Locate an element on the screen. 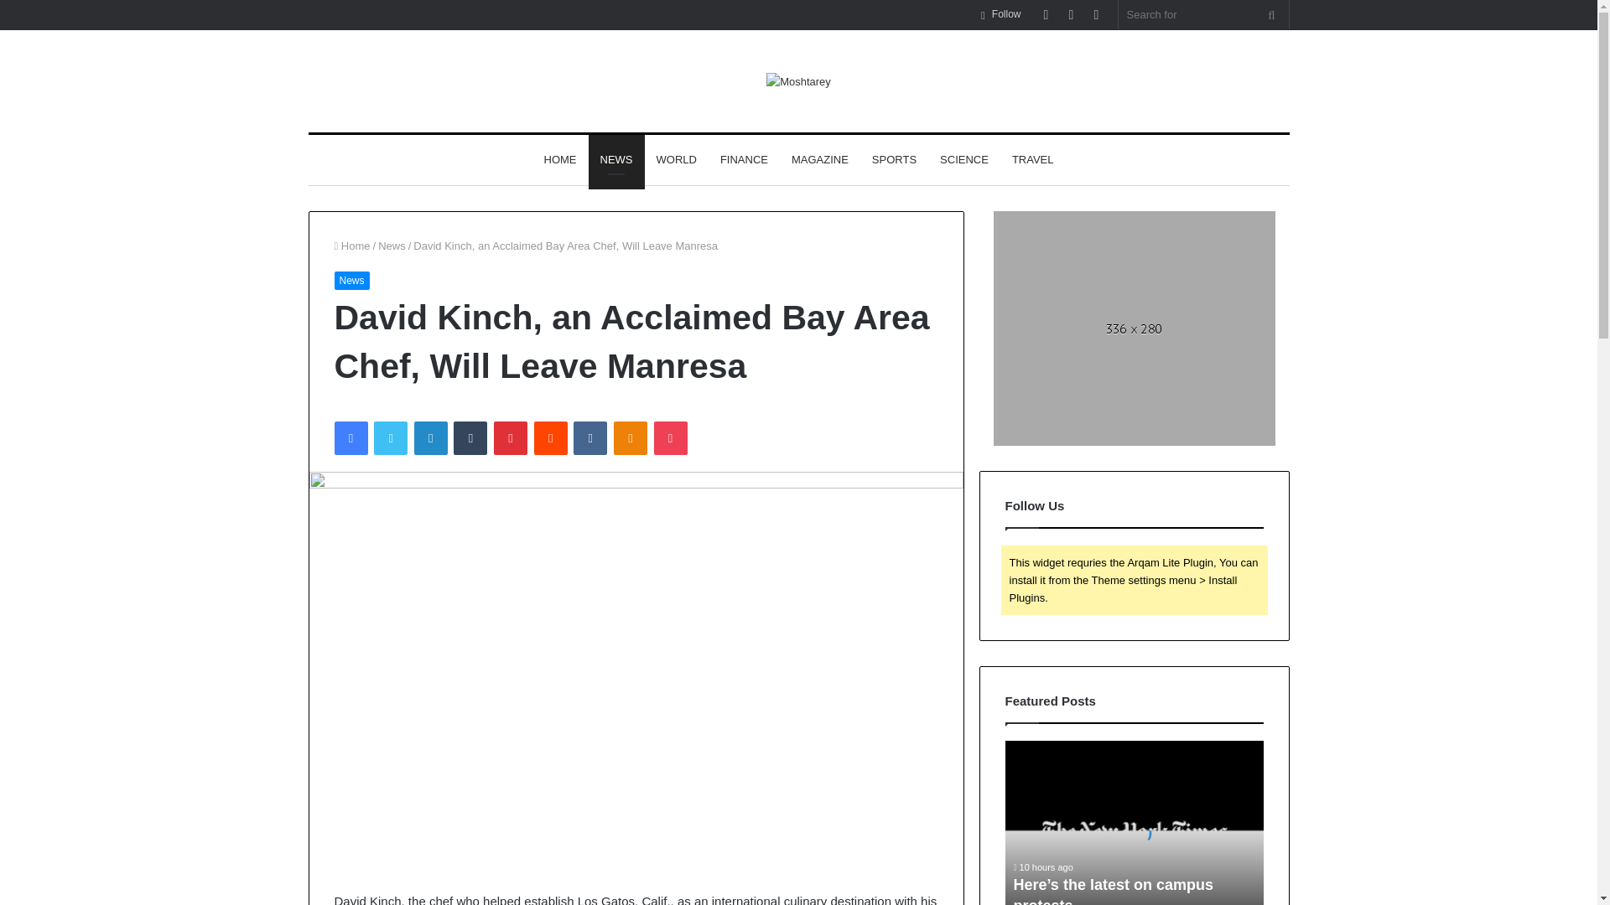 The width and height of the screenshot is (1610, 905). MAGAZINE is located at coordinates (819, 159).